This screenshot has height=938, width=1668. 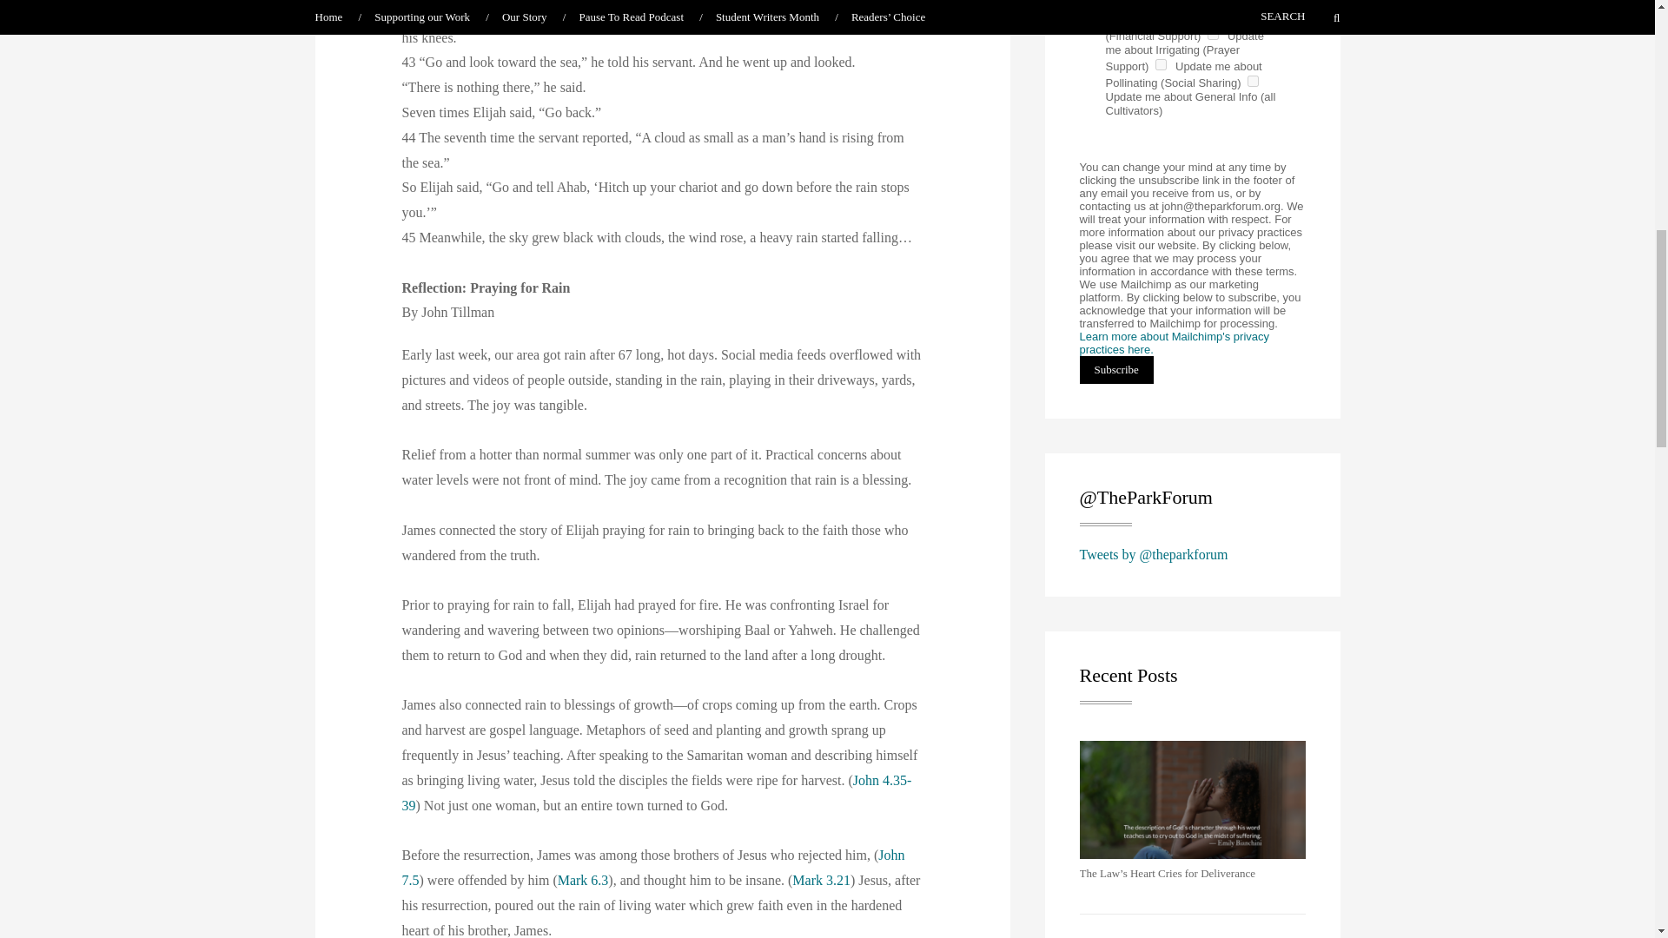 What do you see at coordinates (582, 880) in the screenshot?
I see `Mark 6.3` at bounding box center [582, 880].